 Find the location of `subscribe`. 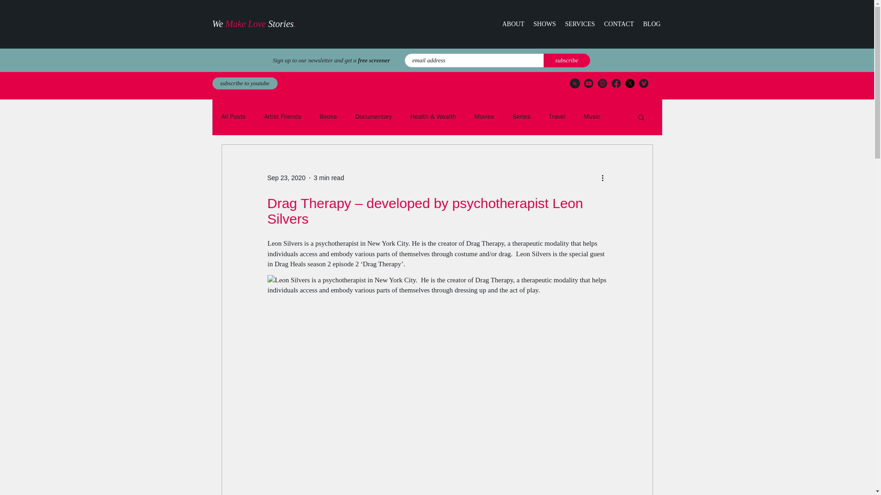

subscribe is located at coordinates (566, 60).